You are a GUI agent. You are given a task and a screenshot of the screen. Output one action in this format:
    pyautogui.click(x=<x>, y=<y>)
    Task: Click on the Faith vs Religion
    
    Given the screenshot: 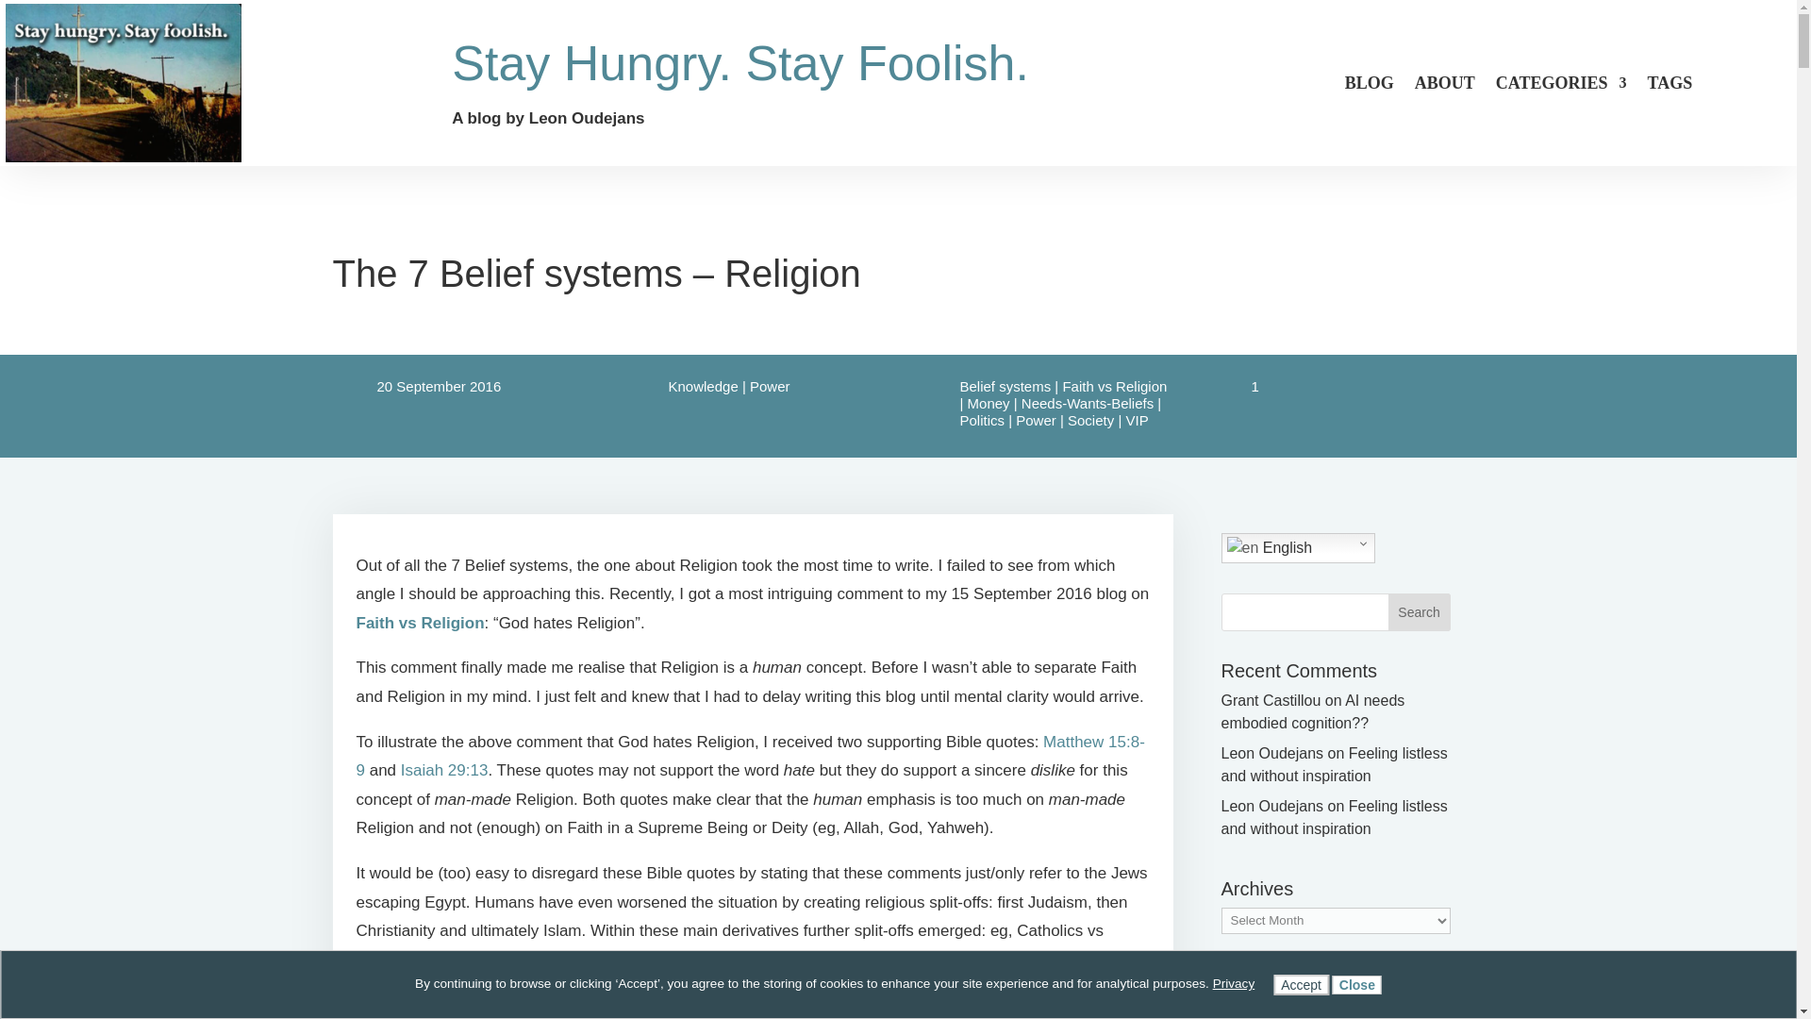 What is the action you would take?
    pyautogui.click(x=421, y=623)
    